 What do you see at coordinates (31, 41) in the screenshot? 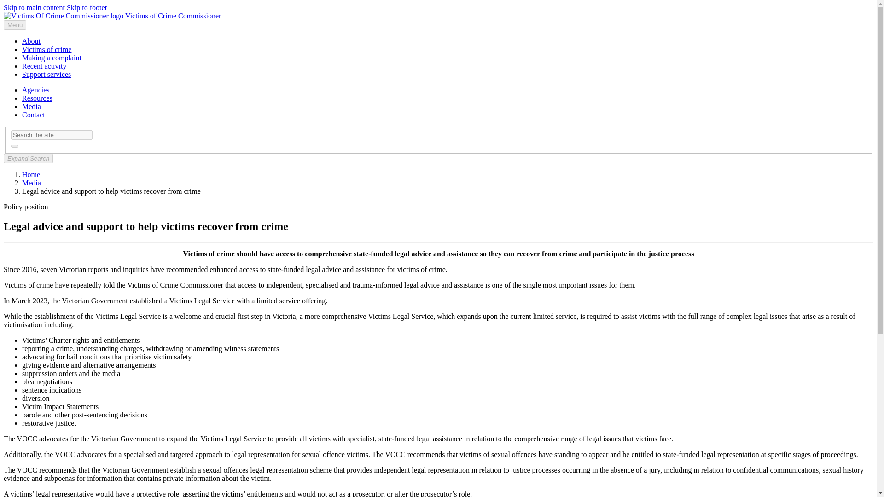
I see `About` at bounding box center [31, 41].